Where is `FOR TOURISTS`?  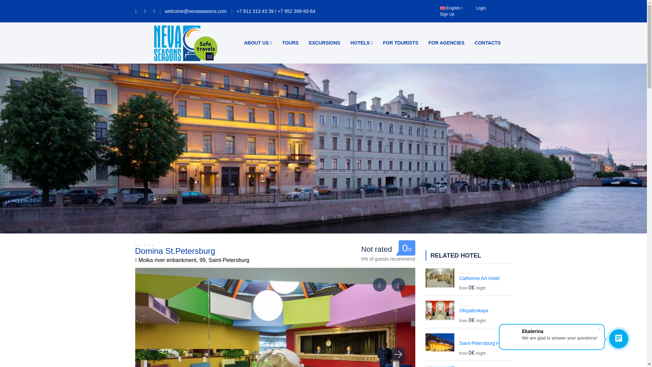 FOR TOURISTS is located at coordinates (401, 43).